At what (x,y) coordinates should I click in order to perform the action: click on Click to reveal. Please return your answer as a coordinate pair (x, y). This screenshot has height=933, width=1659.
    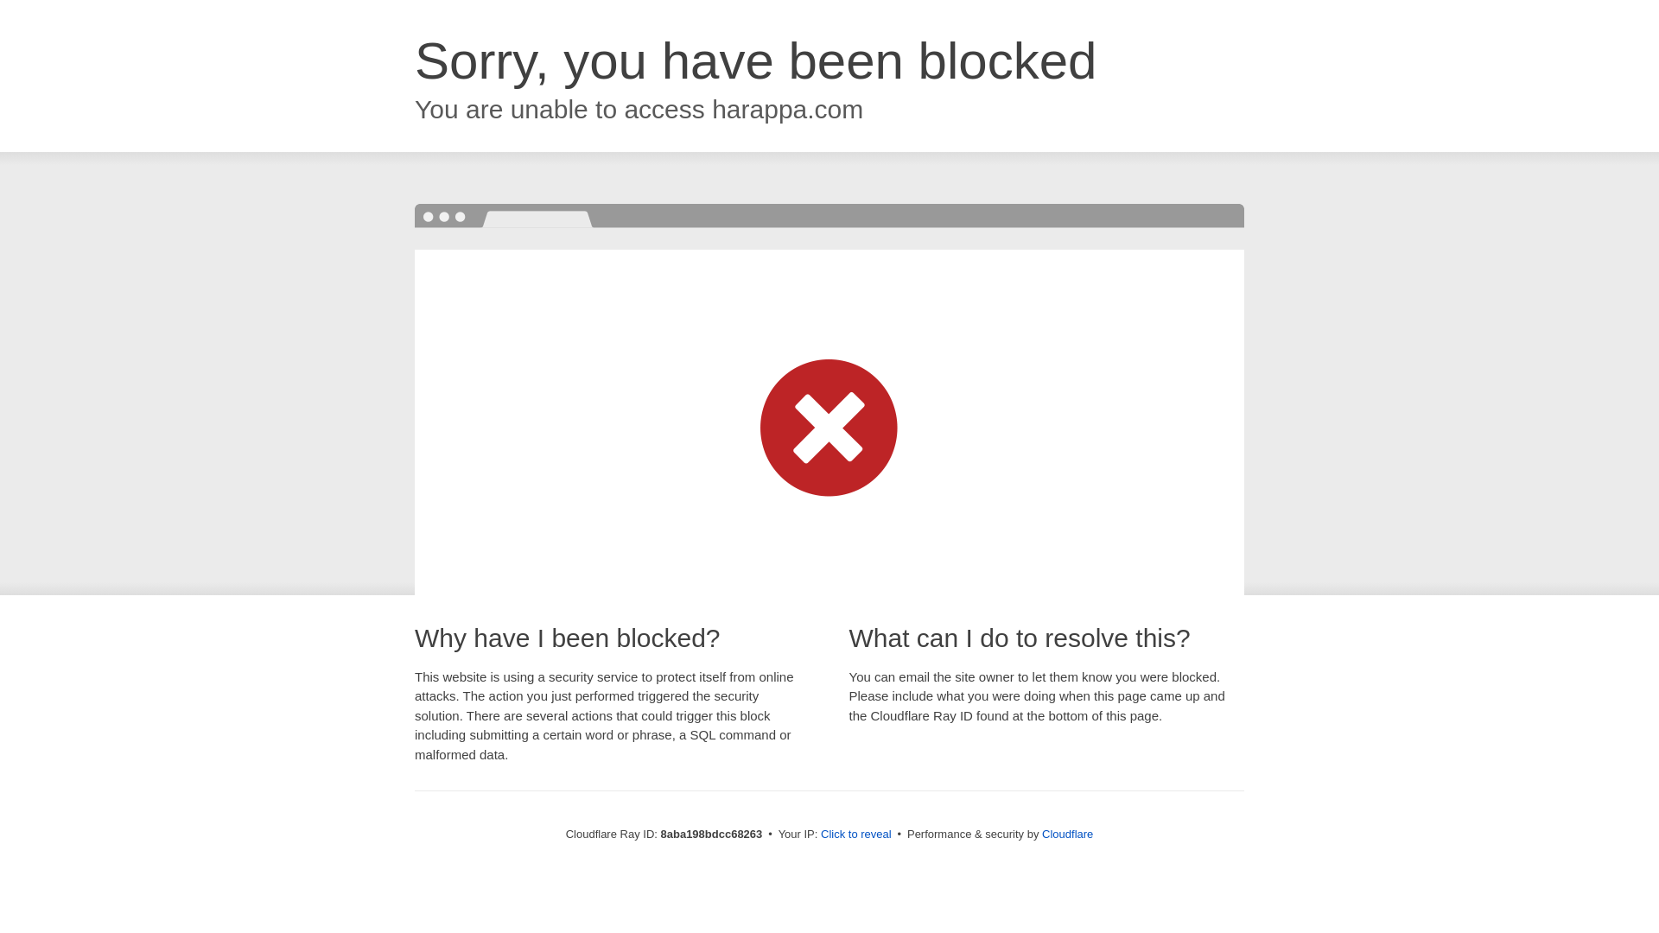
    Looking at the image, I should click on (856, 835).